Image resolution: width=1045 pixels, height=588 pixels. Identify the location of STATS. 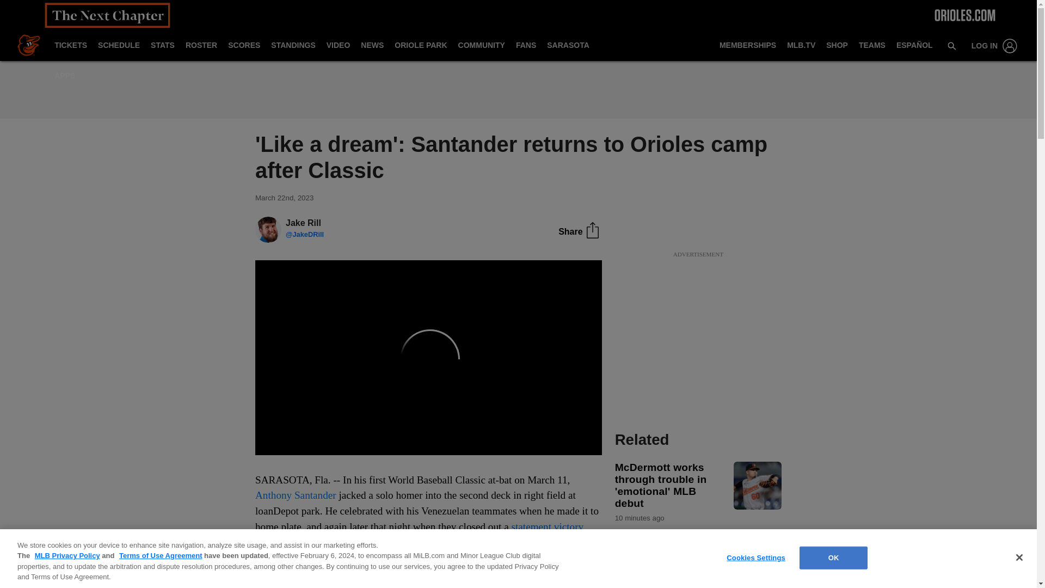
(162, 46).